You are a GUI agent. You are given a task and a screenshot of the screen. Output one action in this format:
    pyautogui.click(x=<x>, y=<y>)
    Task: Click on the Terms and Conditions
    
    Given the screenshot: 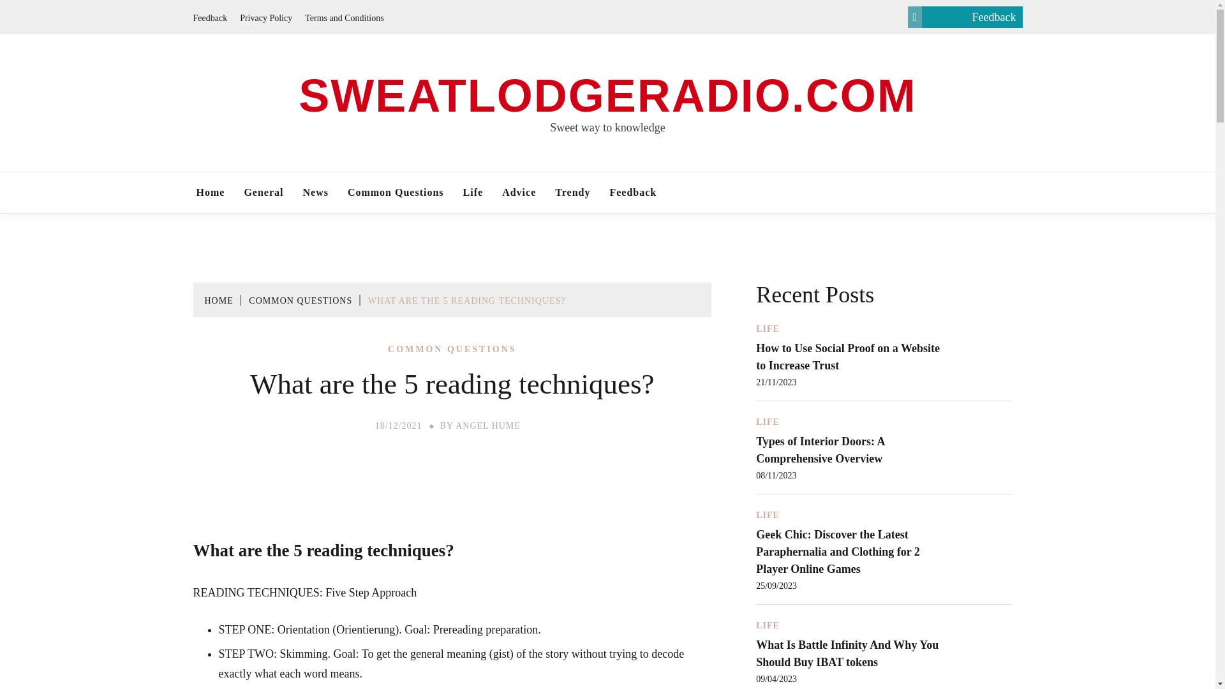 What is the action you would take?
    pyautogui.click(x=344, y=17)
    